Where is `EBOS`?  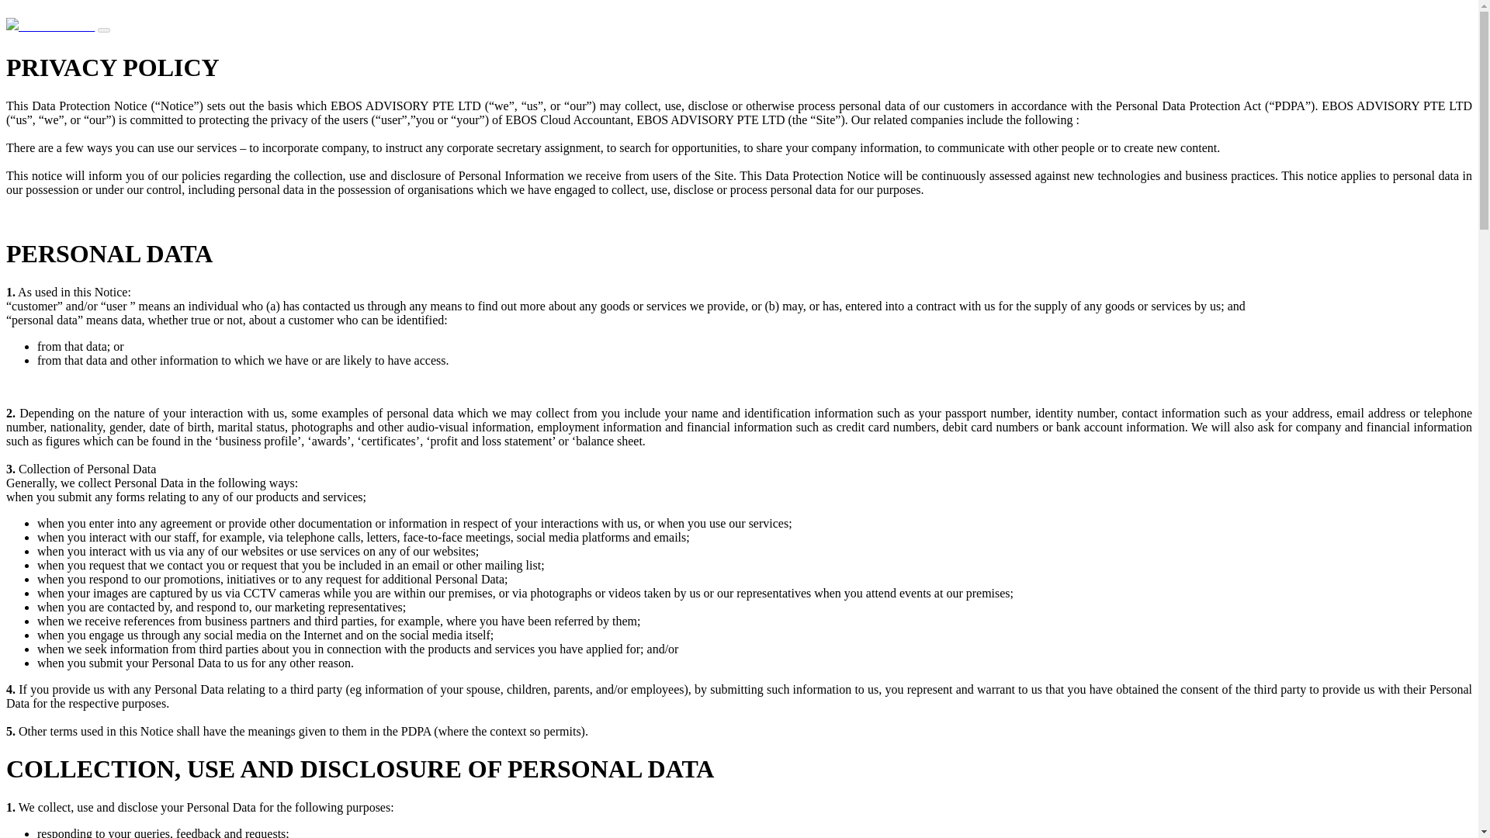
EBOS is located at coordinates (50, 26).